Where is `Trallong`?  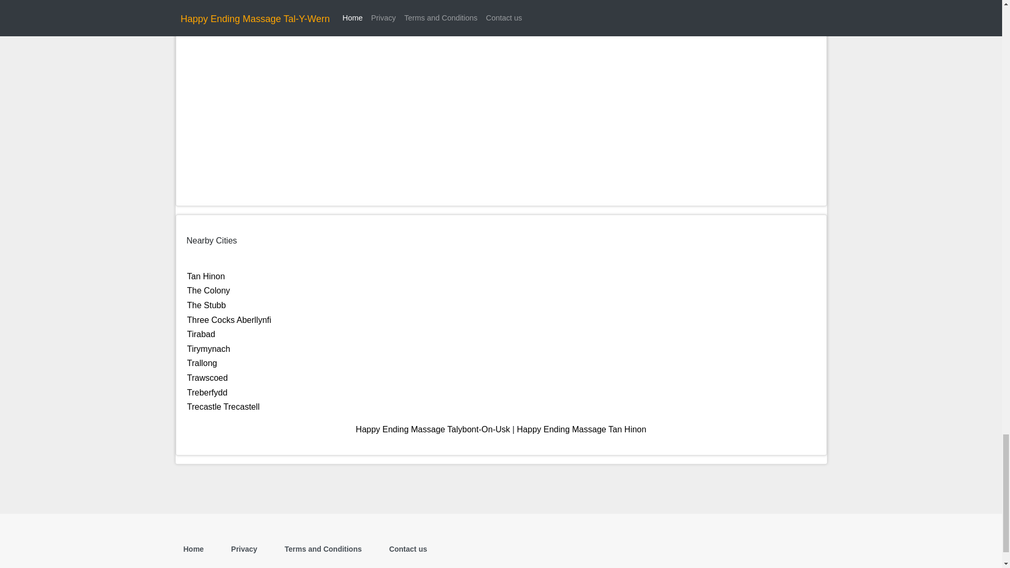 Trallong is located at coordinates (202, 363).